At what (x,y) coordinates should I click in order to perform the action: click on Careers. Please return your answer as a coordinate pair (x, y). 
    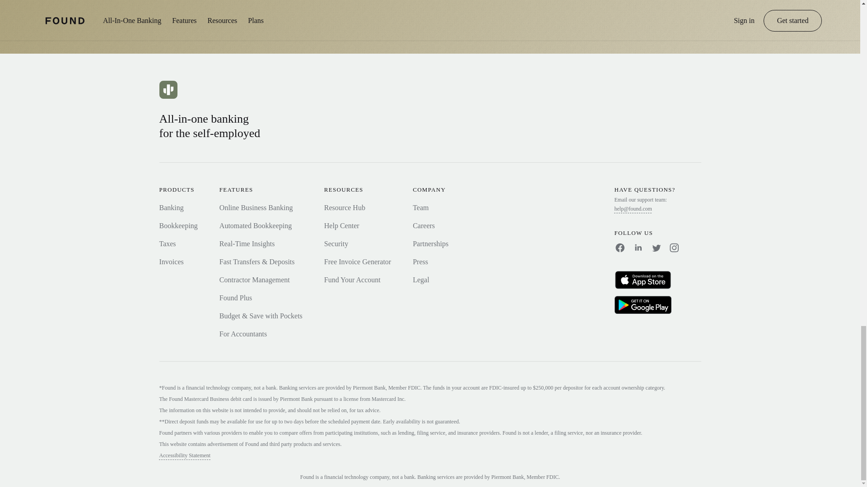
    Looking at the image, I should click on (424, 225).